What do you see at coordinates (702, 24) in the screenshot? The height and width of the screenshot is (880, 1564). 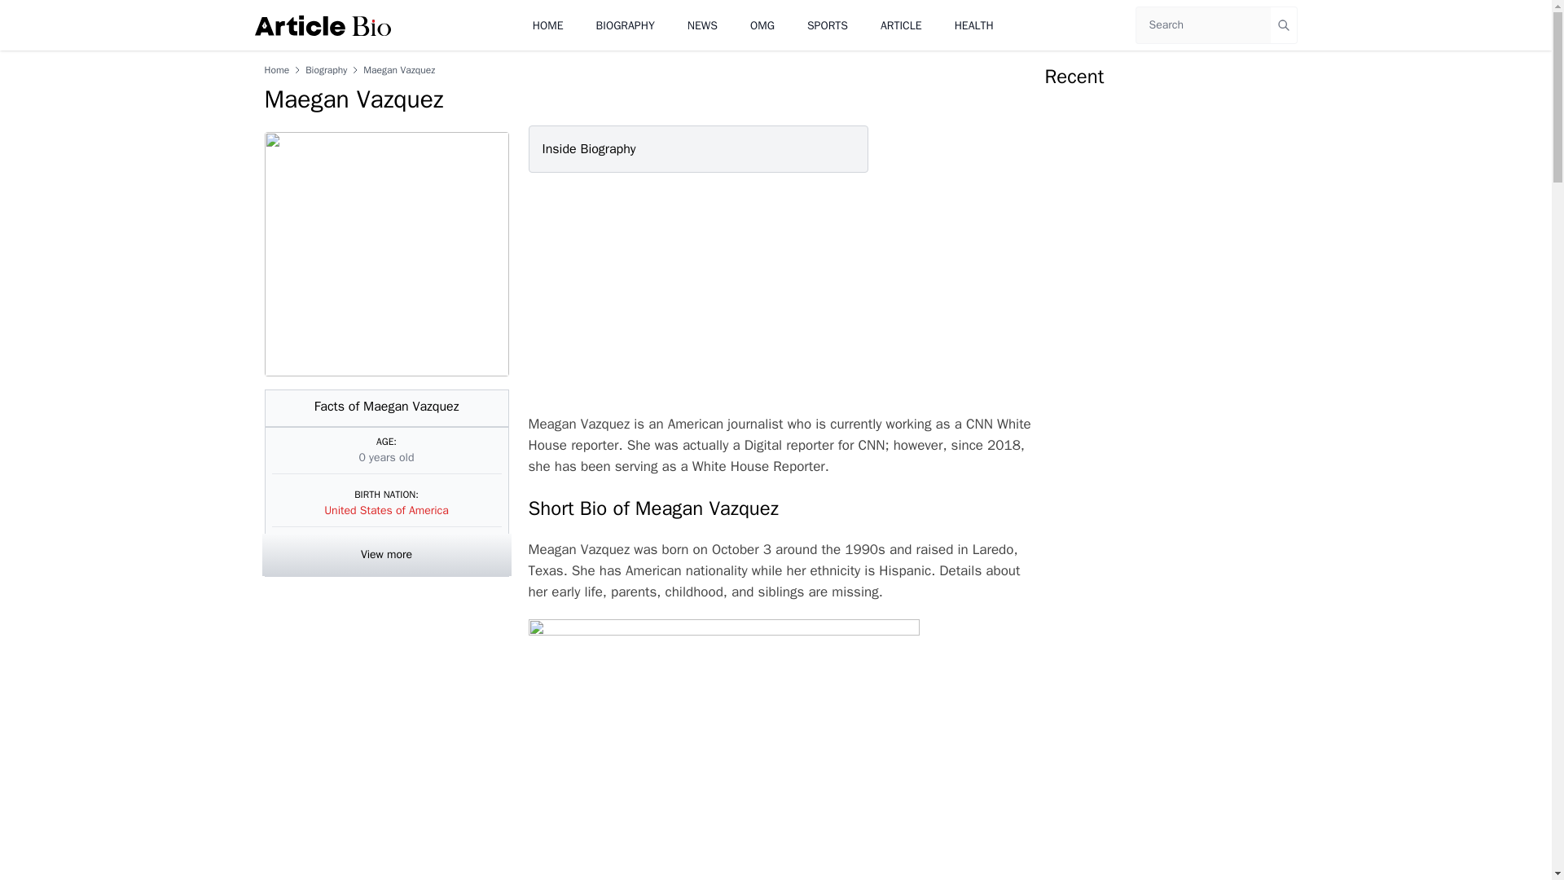 I see `NEWS` at bounding box center [702, 24].